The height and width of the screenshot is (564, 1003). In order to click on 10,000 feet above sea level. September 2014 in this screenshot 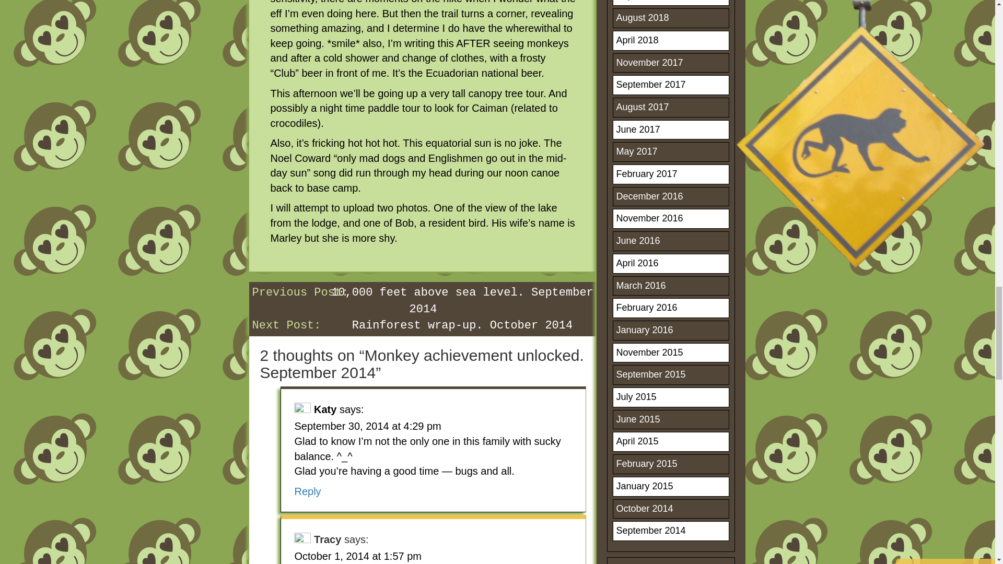, I will do `click(462, 300)`.